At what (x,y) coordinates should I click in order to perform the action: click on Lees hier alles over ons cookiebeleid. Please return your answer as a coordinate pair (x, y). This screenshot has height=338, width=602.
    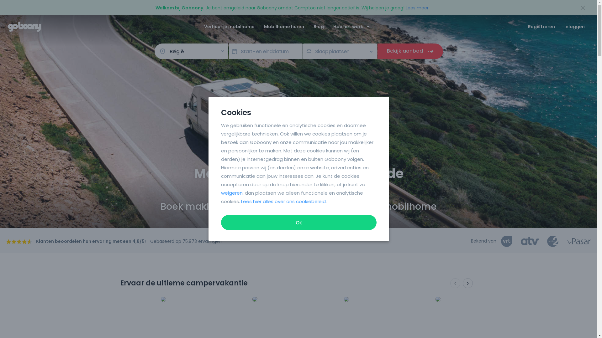
    Looking at the image, I should click on (283, 202).